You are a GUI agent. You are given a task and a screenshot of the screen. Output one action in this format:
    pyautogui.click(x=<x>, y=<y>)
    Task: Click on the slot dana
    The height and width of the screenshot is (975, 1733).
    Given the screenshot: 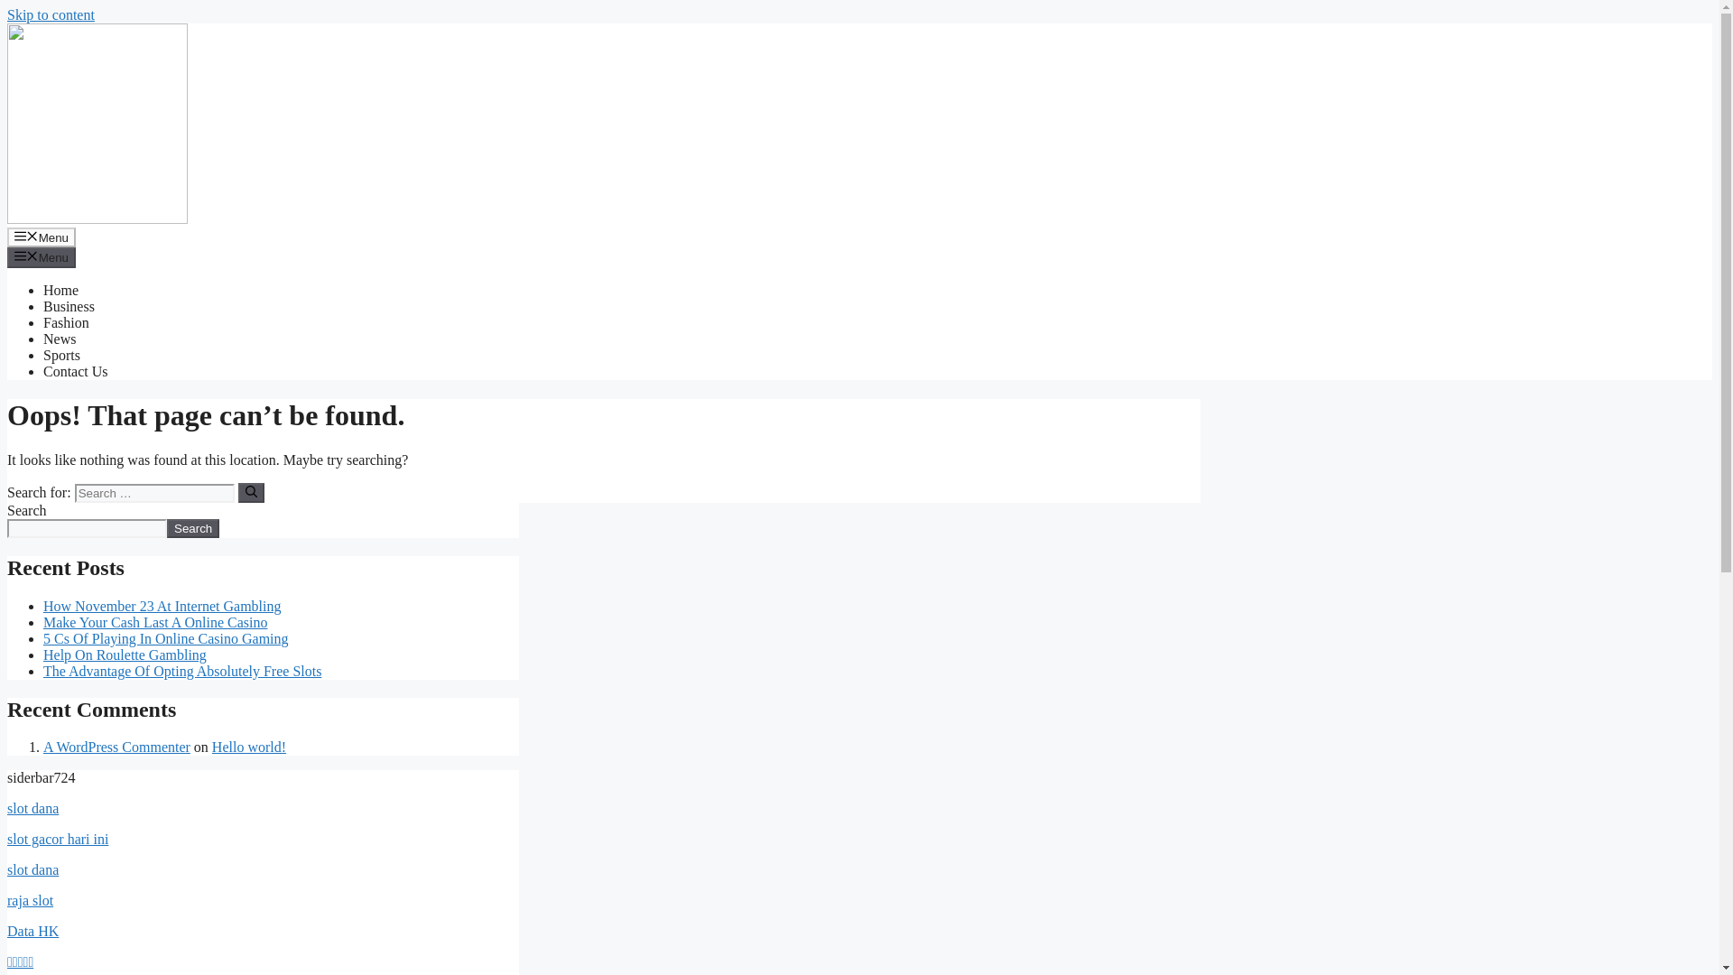 What is the action you would take?
    pyautogui.click(x=32, y=807)
    